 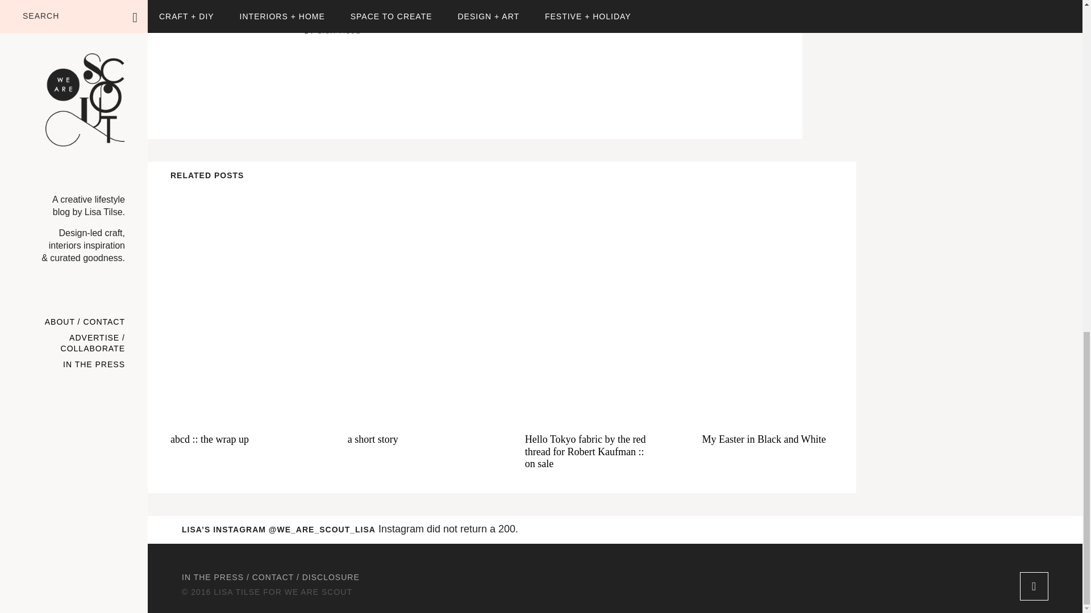 I want to click on Permanent Link toabcd :: the wrap up, so click(x=236, y=440).